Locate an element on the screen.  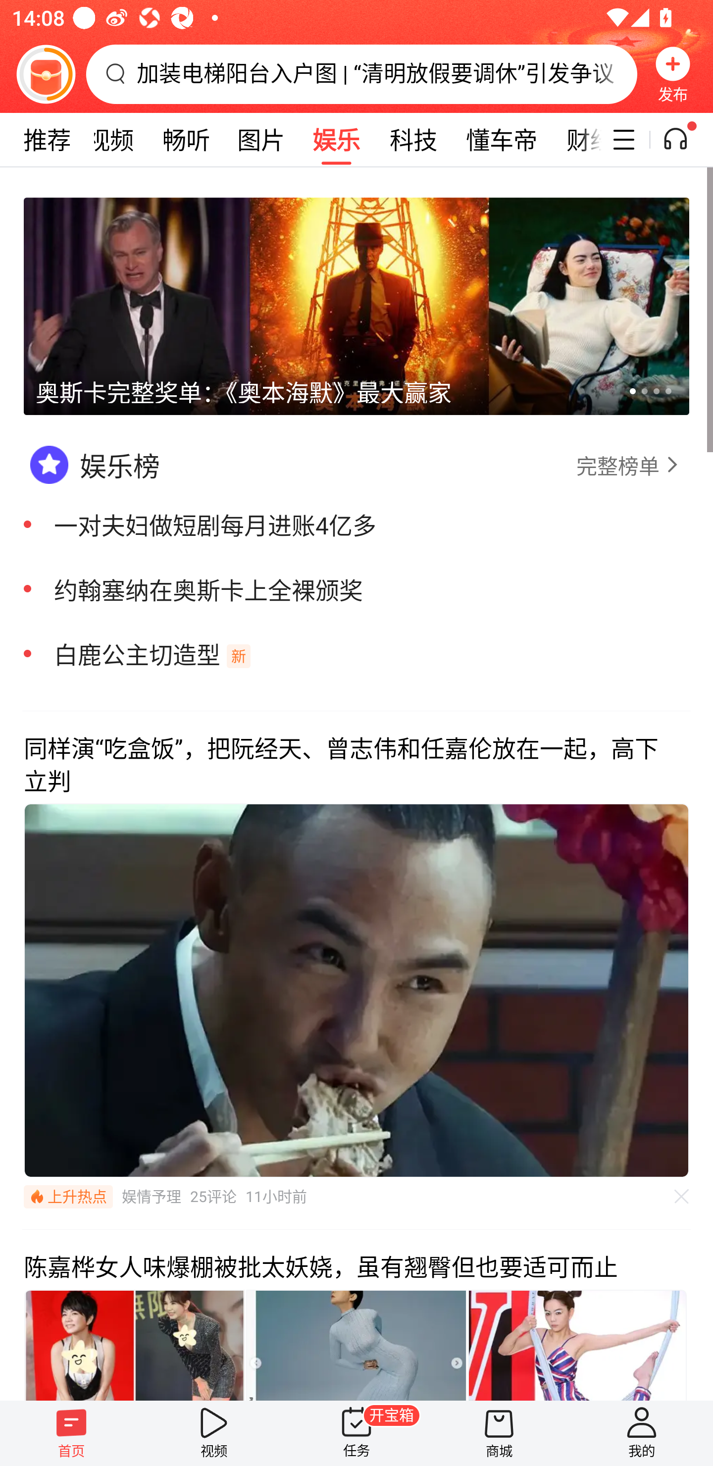
懂车帝 is located at coordinates (502, 140).